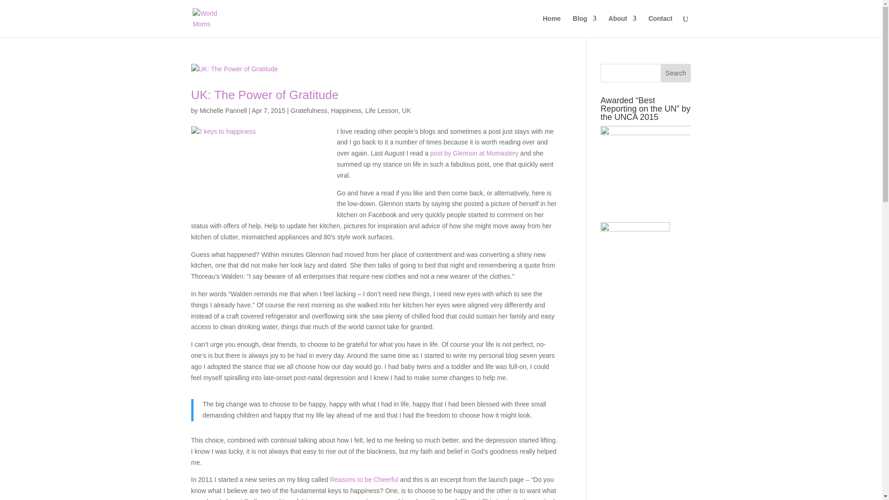 This screenshot has height=500, width=889. I want to click on Search, so click(676, 73).